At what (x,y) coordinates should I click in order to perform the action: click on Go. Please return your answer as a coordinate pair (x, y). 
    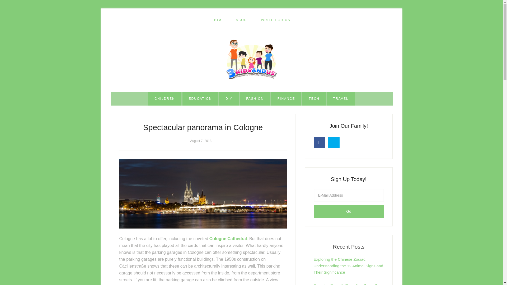
    Looking at the image, I should click on (349, 211).